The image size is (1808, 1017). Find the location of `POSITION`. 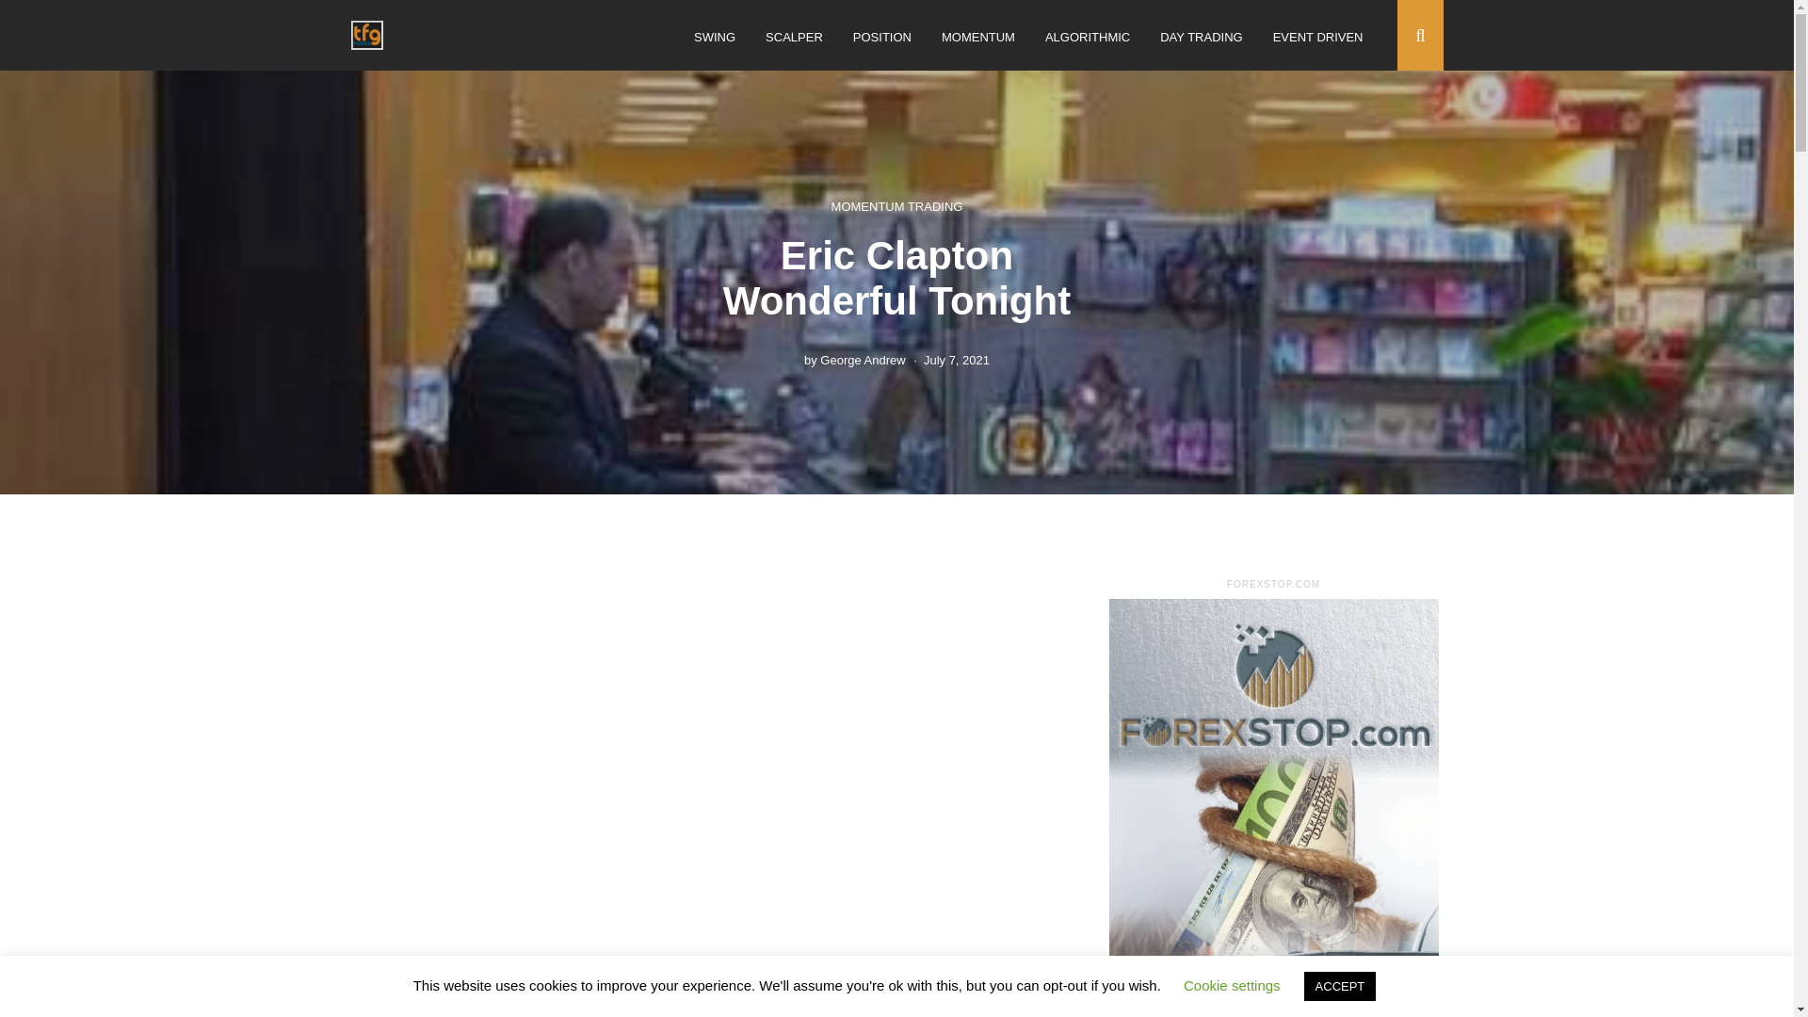

POSITION is located at coordinates (881, 38).